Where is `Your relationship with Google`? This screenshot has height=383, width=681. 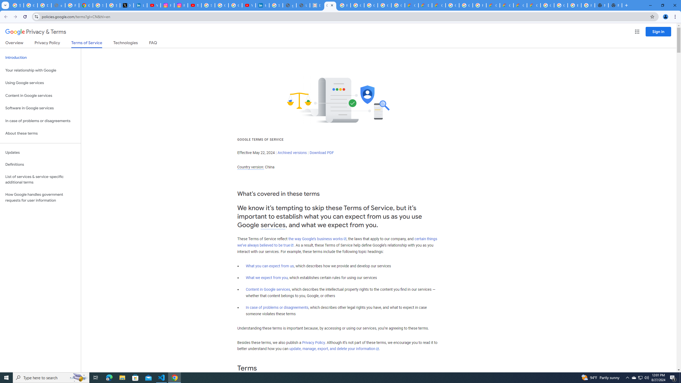
Your relationship with Google is located at coordinates (40, 70).